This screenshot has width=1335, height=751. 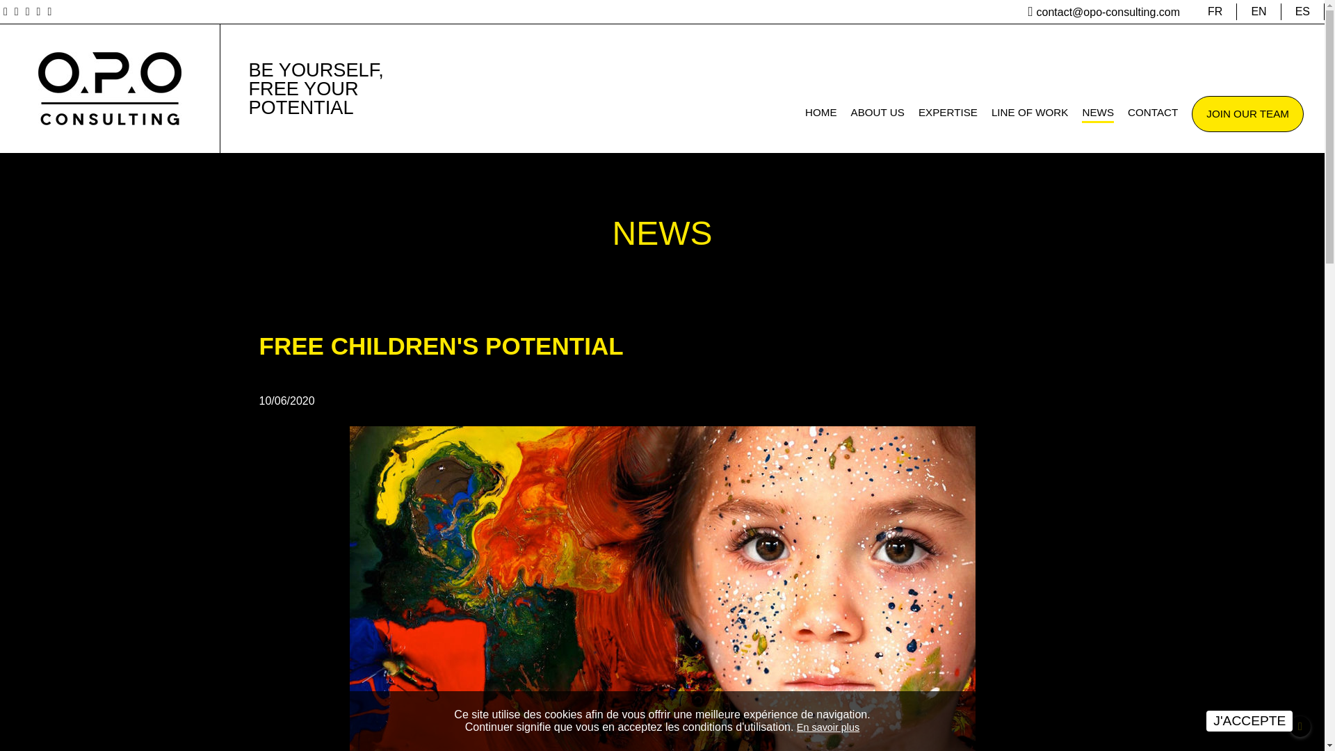 I want to click on CONTACT, so click(x=1153, y=114).